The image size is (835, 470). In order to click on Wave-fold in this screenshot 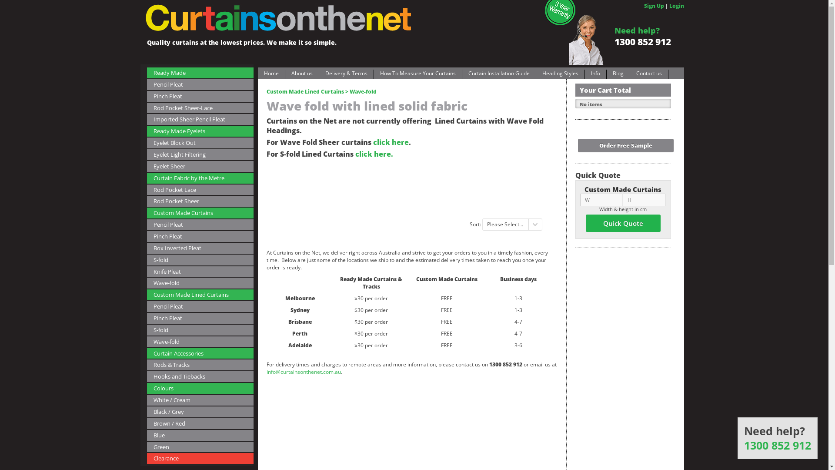, I will do `click(200, 342)`.